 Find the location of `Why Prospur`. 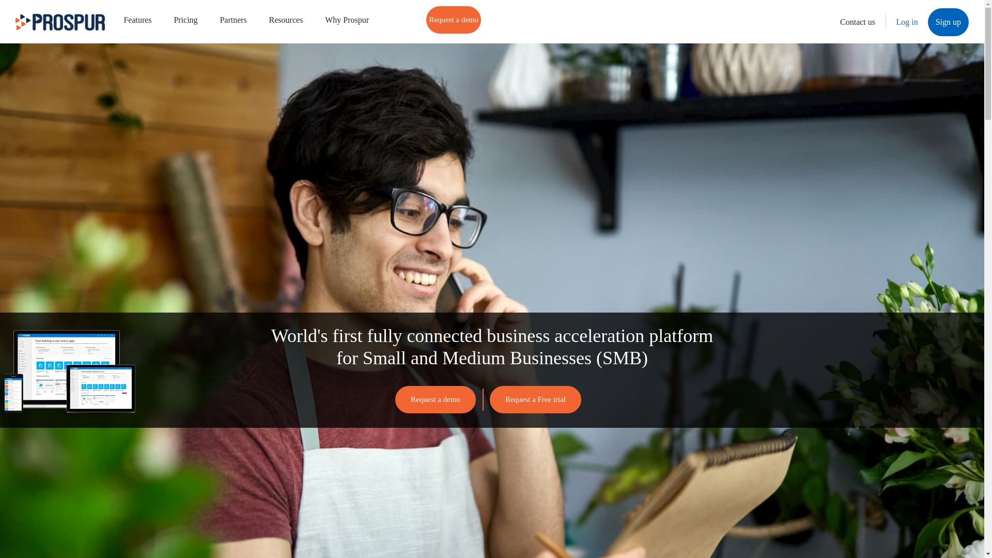

Why Prospur is located at coordinates (347, 20).